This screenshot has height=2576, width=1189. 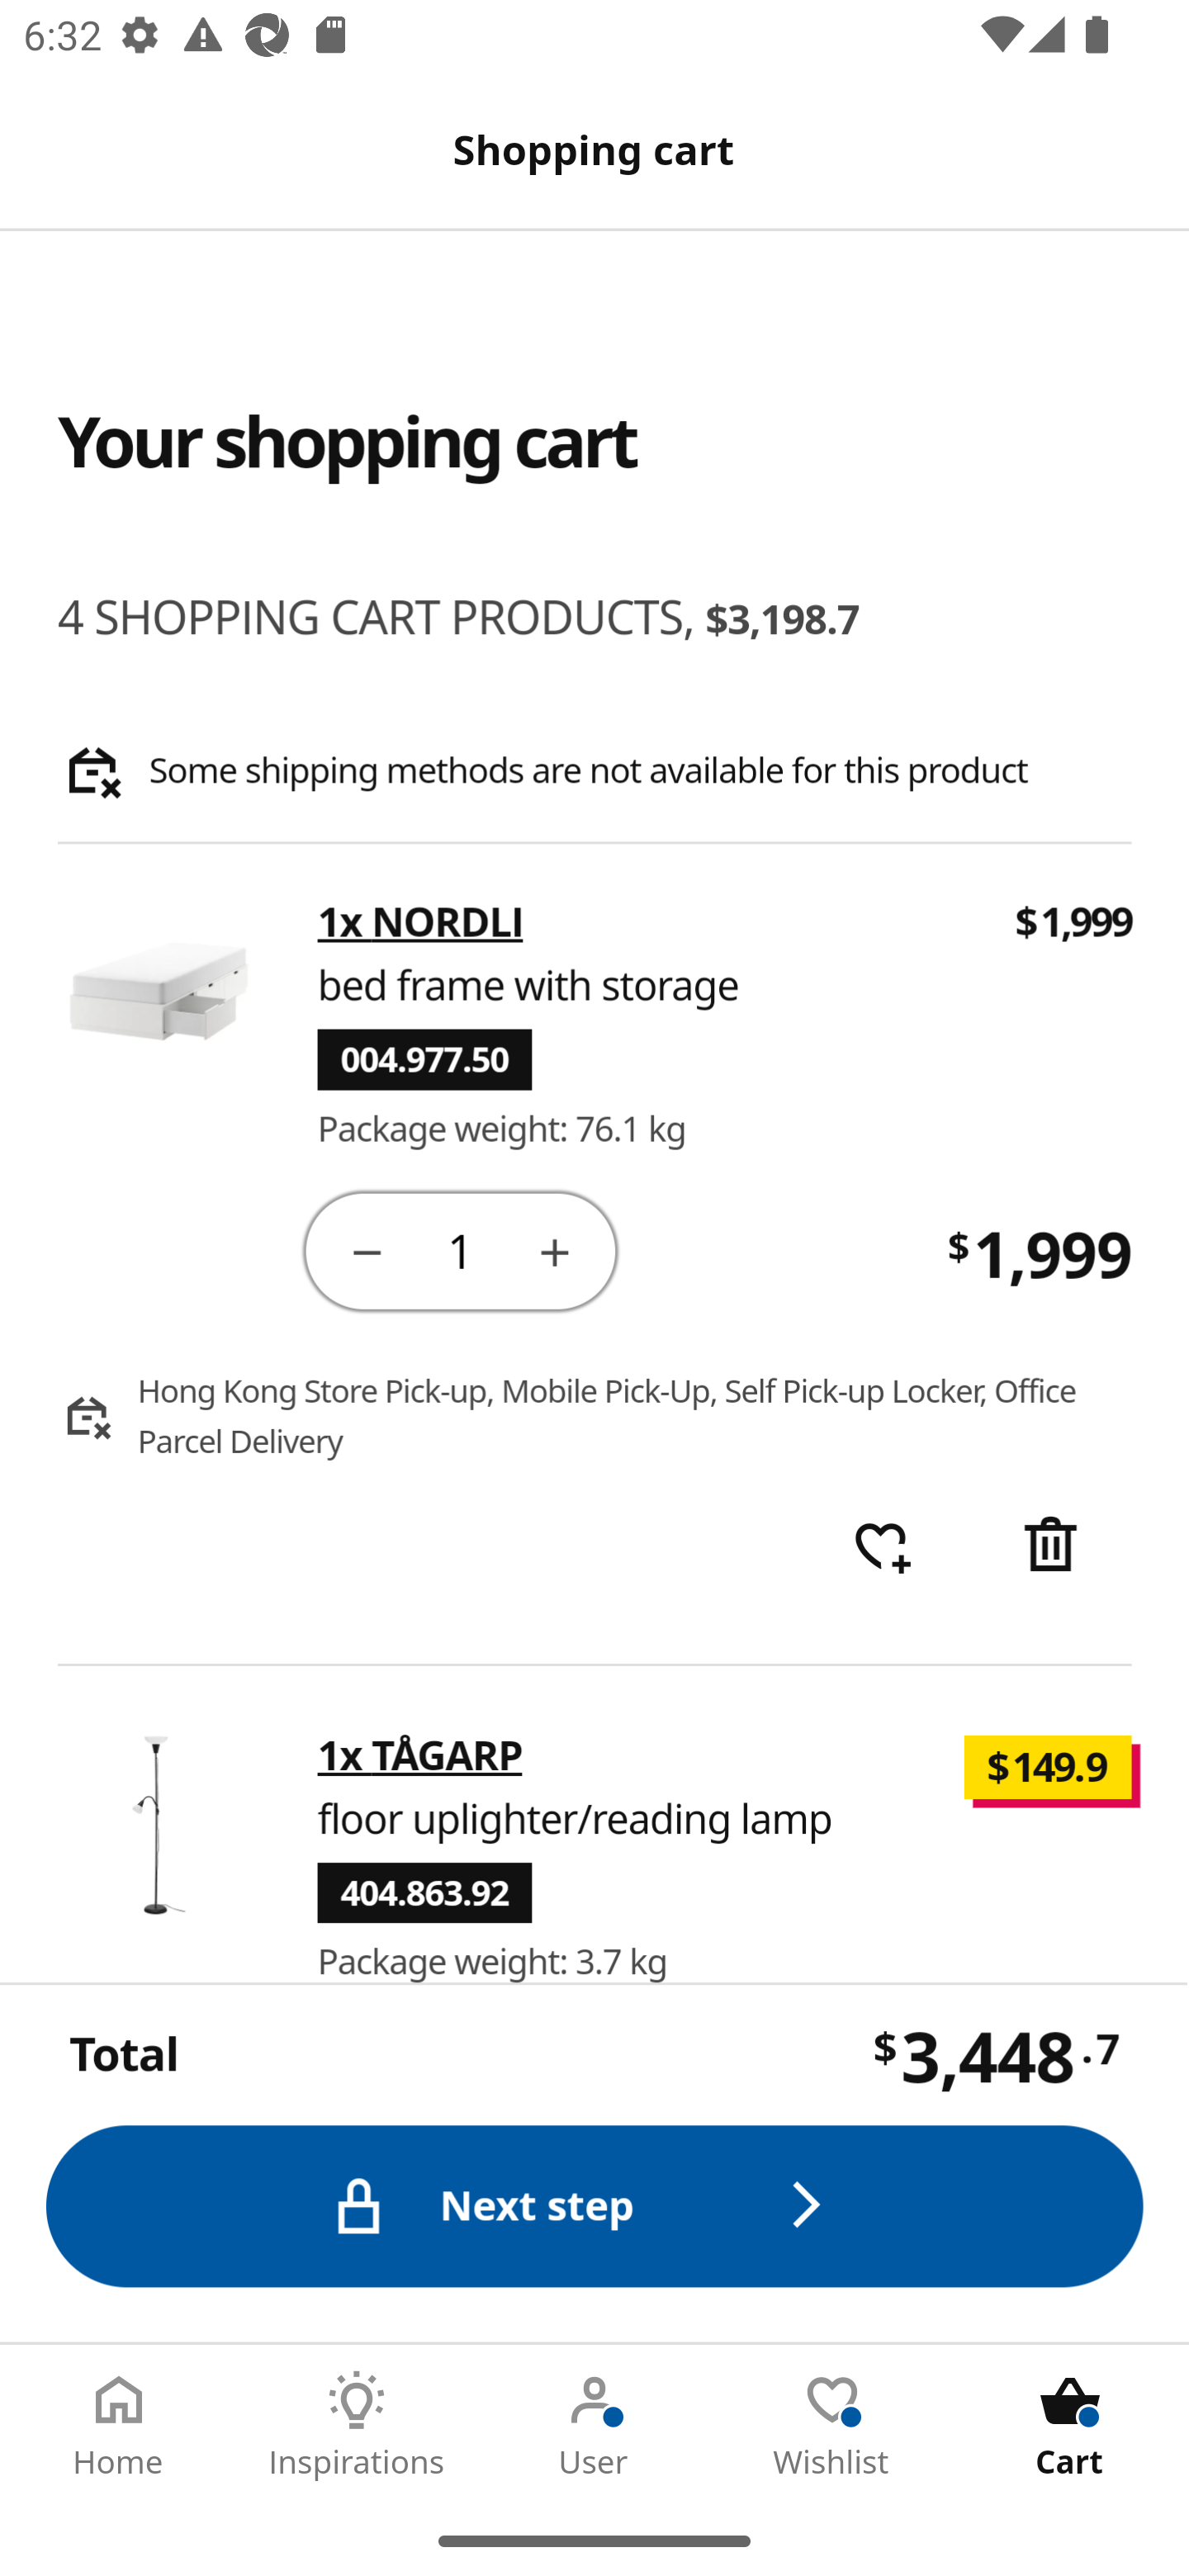 I want to click on  , so click(x=882, y=1547).